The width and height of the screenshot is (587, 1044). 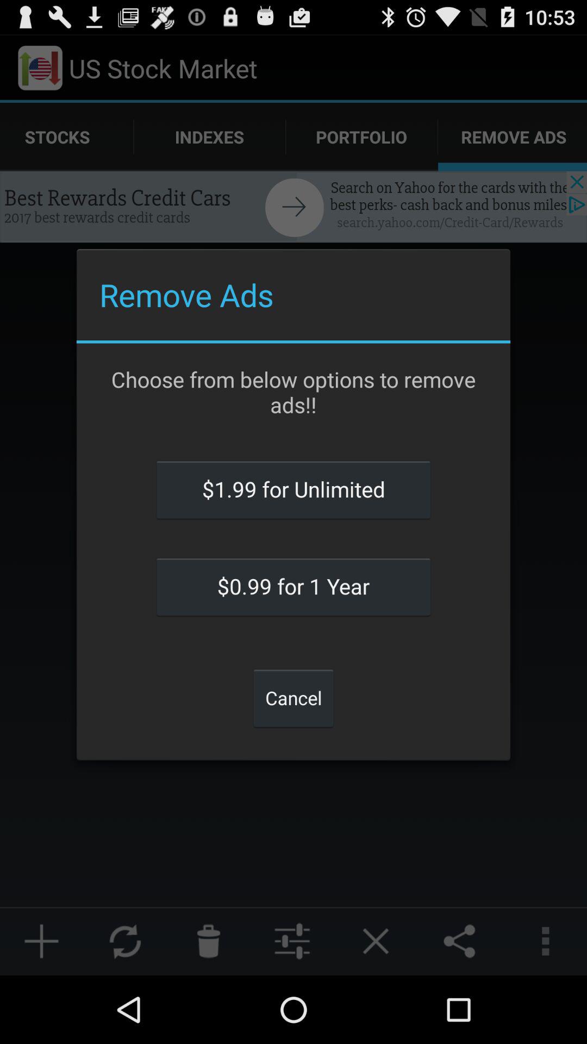 I want to click on select cancel icon, so click(x=293, y=698).